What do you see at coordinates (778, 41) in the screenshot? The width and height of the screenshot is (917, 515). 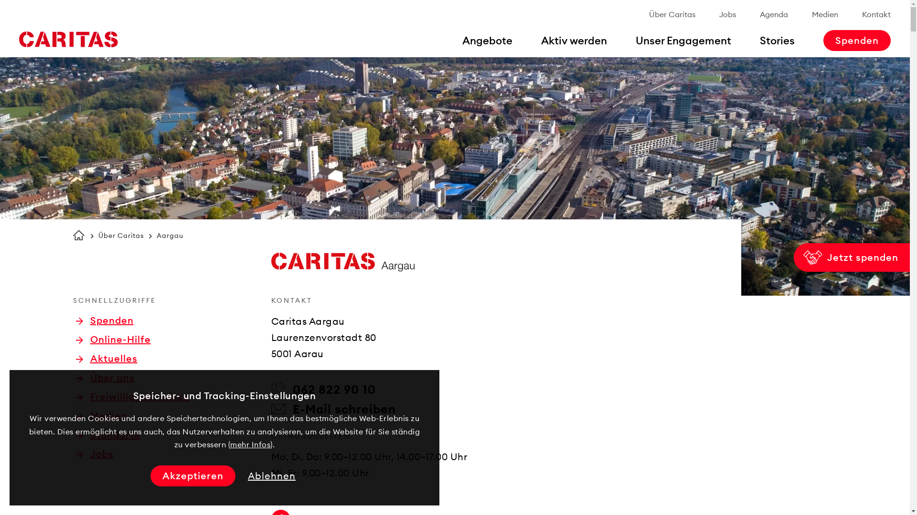 I see `Stories` at bounding box center [778, 41].